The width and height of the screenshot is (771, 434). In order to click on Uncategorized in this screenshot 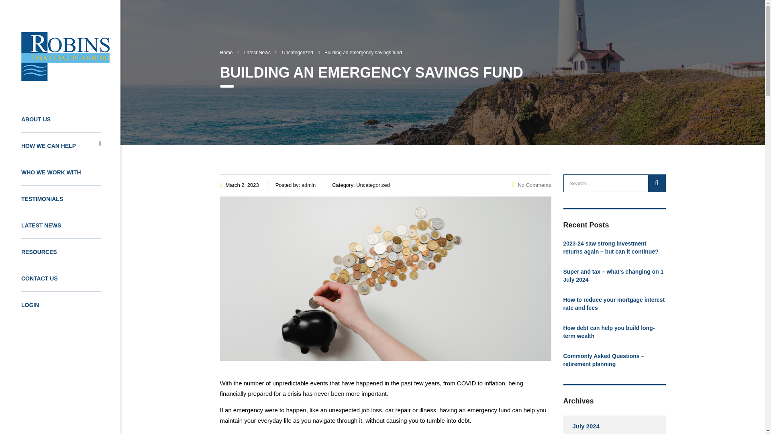, I will do `click(297, 53)`.